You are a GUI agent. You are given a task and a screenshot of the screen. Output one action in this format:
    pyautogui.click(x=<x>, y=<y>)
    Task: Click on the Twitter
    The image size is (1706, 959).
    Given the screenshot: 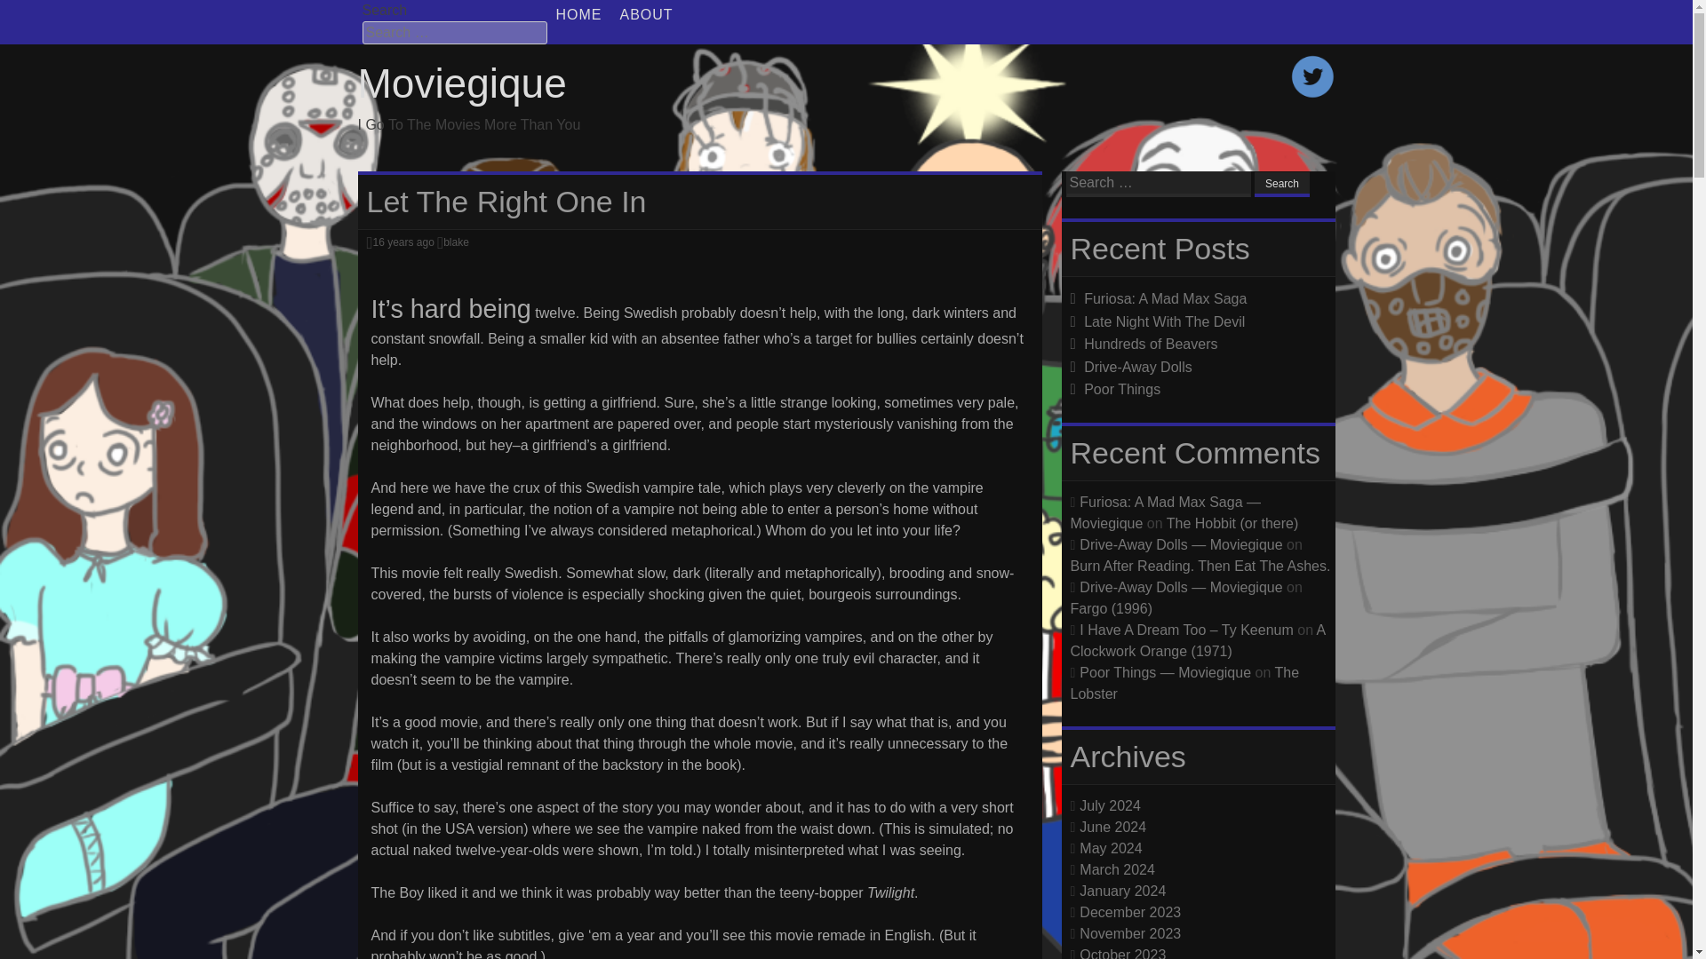 What is the action you would take?
    pyautogui.click(x=1311, y=94)
    